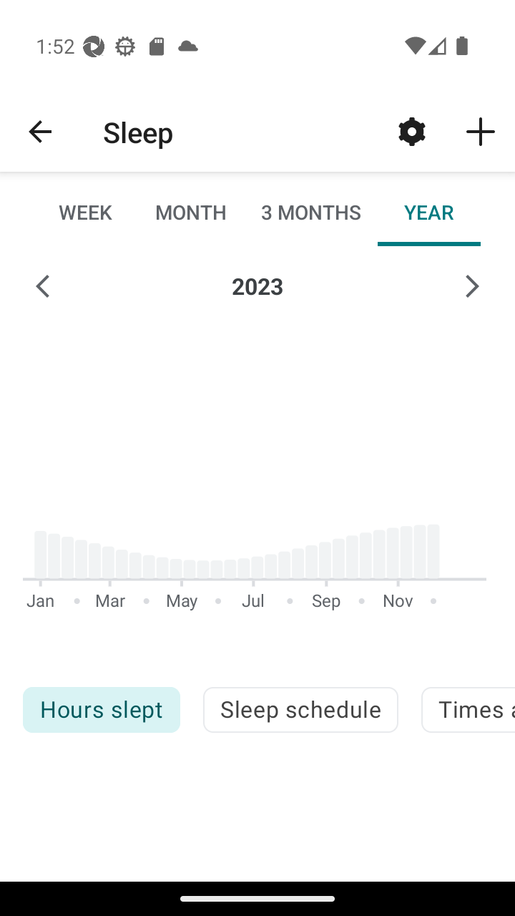  I want to click on Tap to track sleep or
 log a past record, so click(481, 131).